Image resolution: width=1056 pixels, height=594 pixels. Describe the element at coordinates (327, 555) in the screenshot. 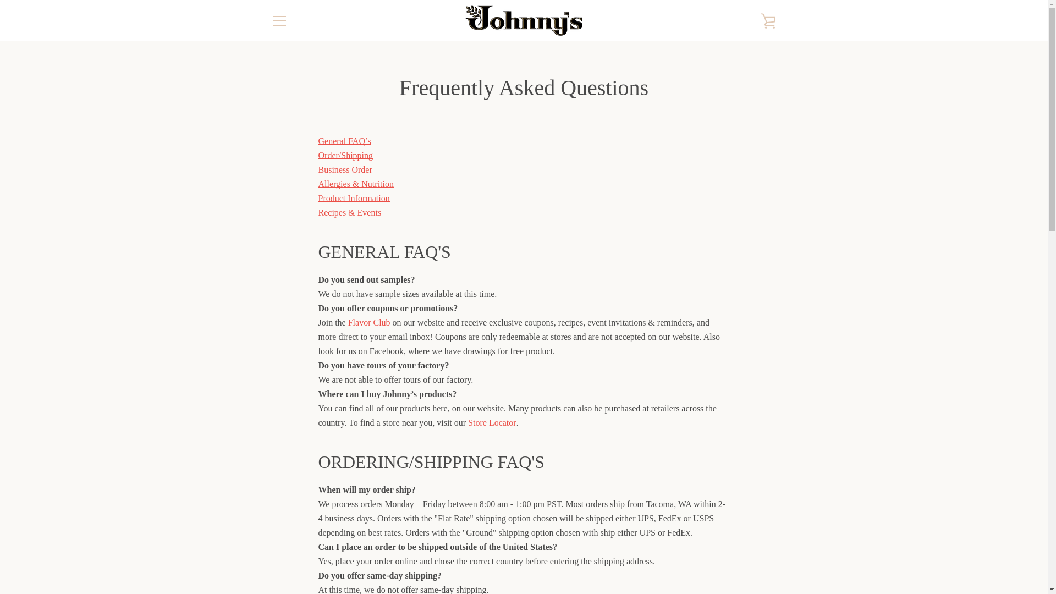

I see `Johnny's Fine Foods on Instagram` at that location.